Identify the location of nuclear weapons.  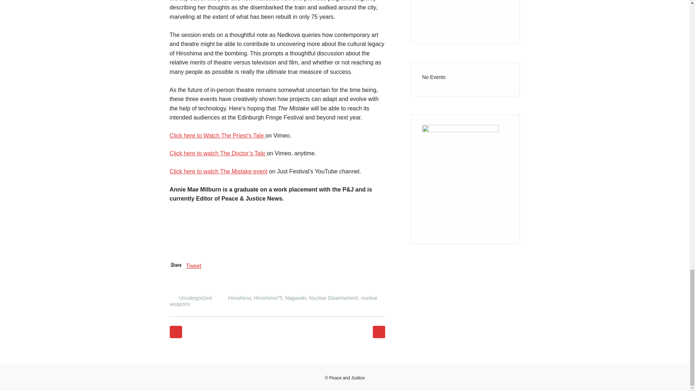
(273, 301).